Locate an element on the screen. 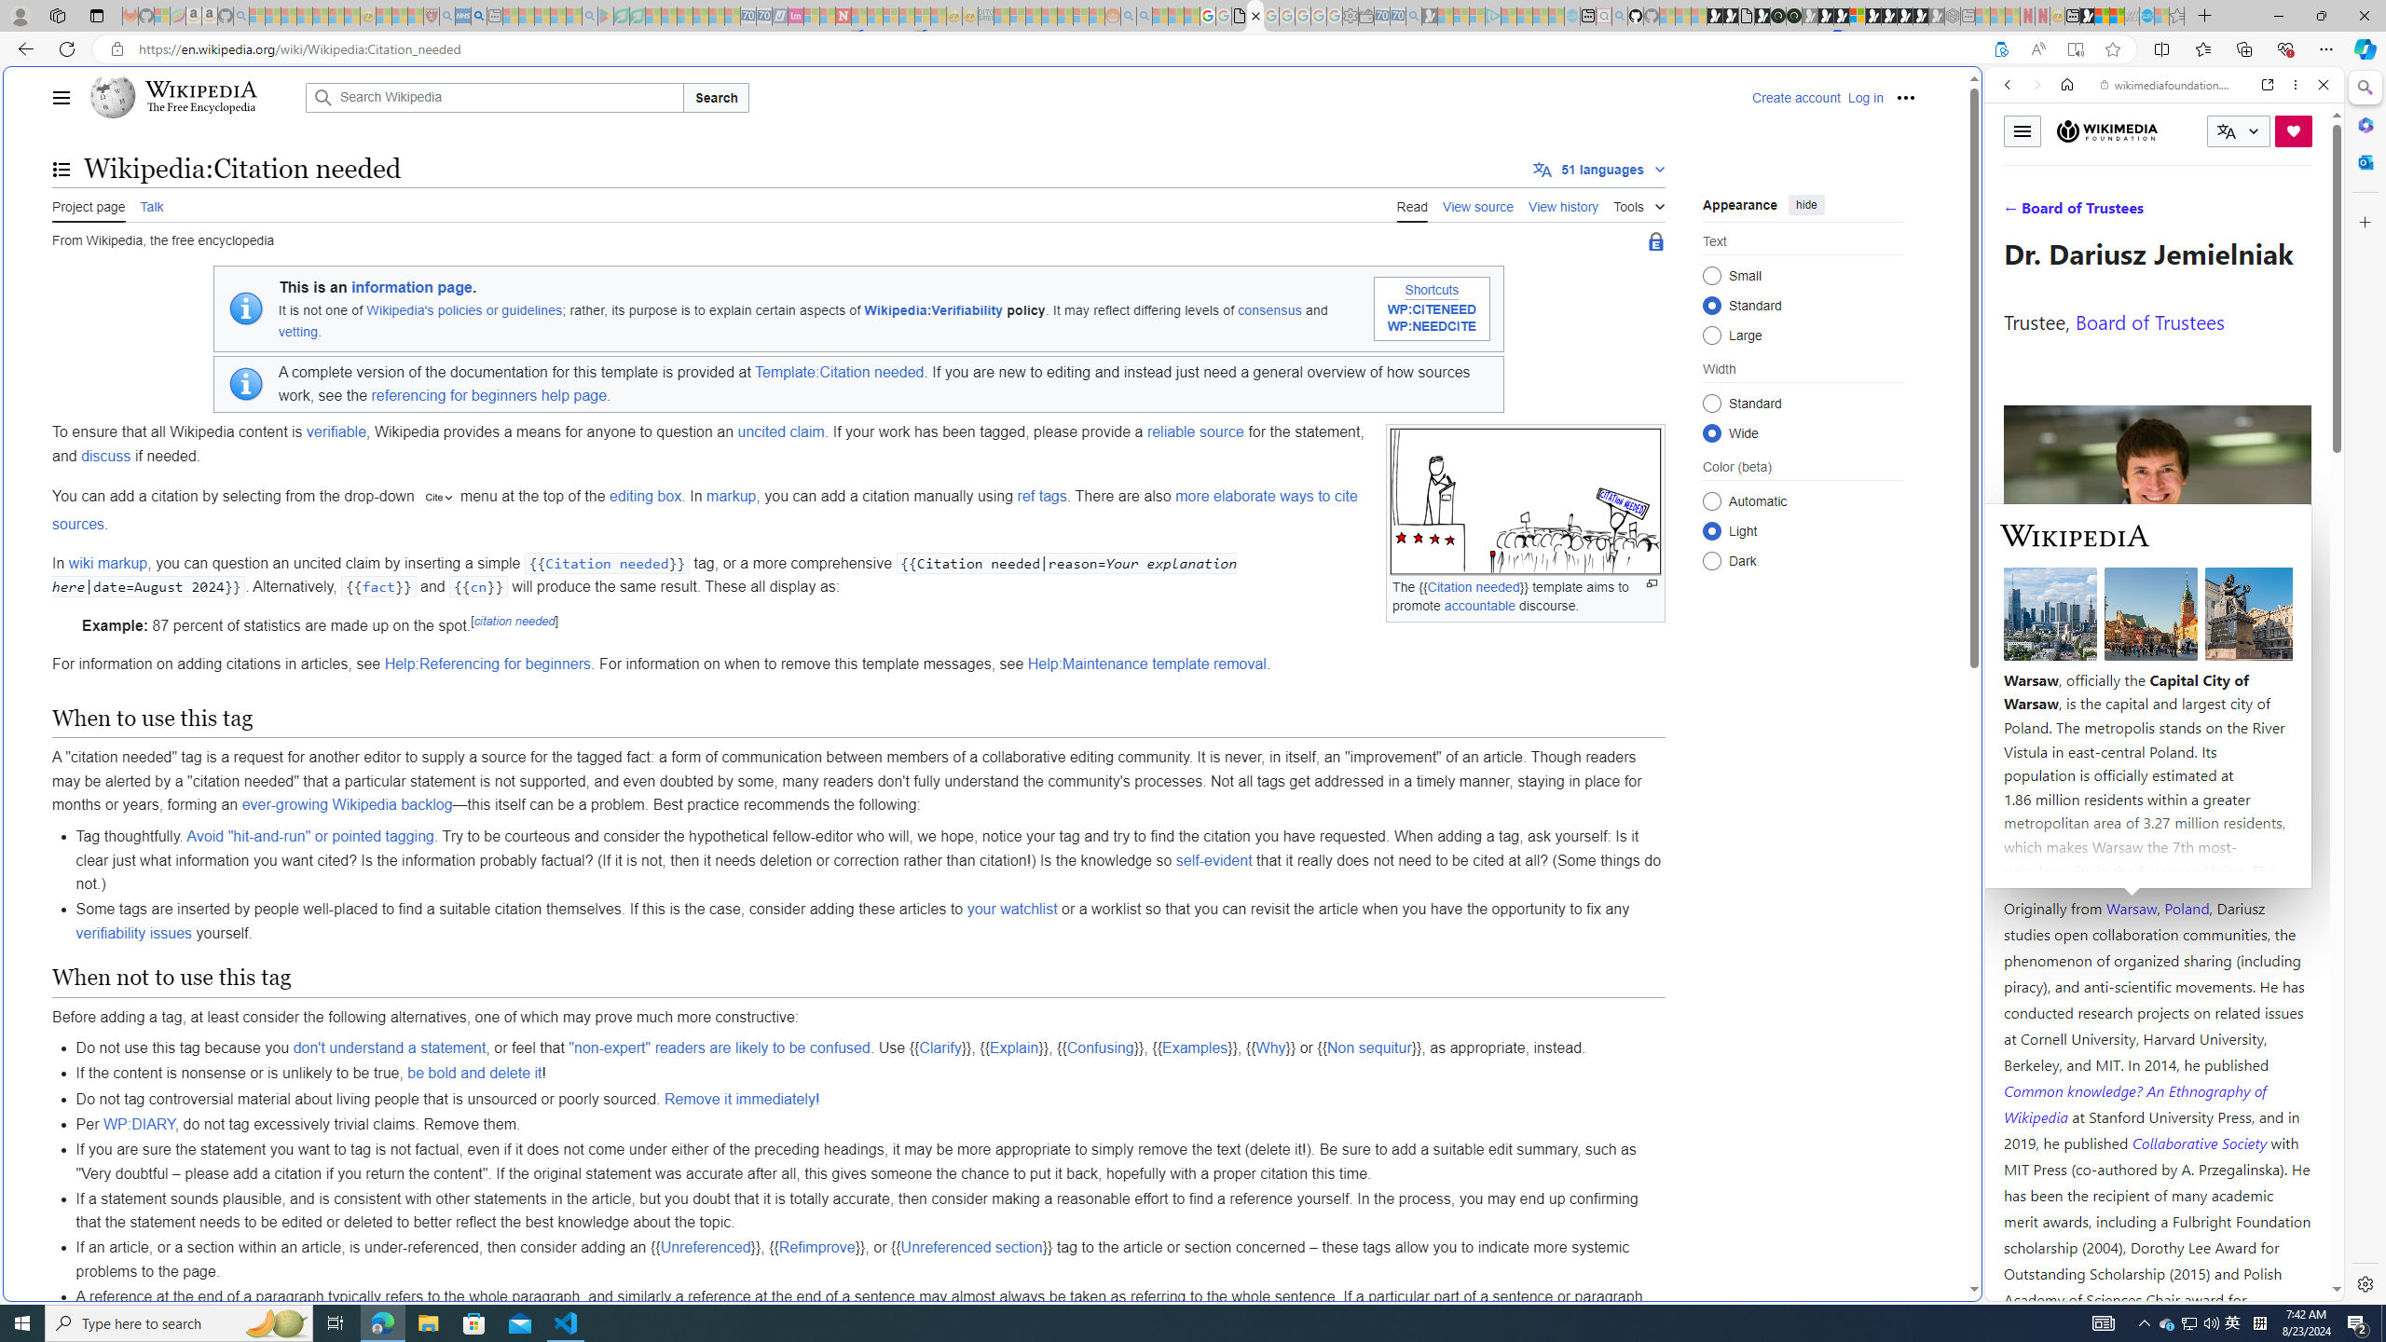 The width and height of the screenshot is (2386, 1342). fact is located at coordinates (378, 587).